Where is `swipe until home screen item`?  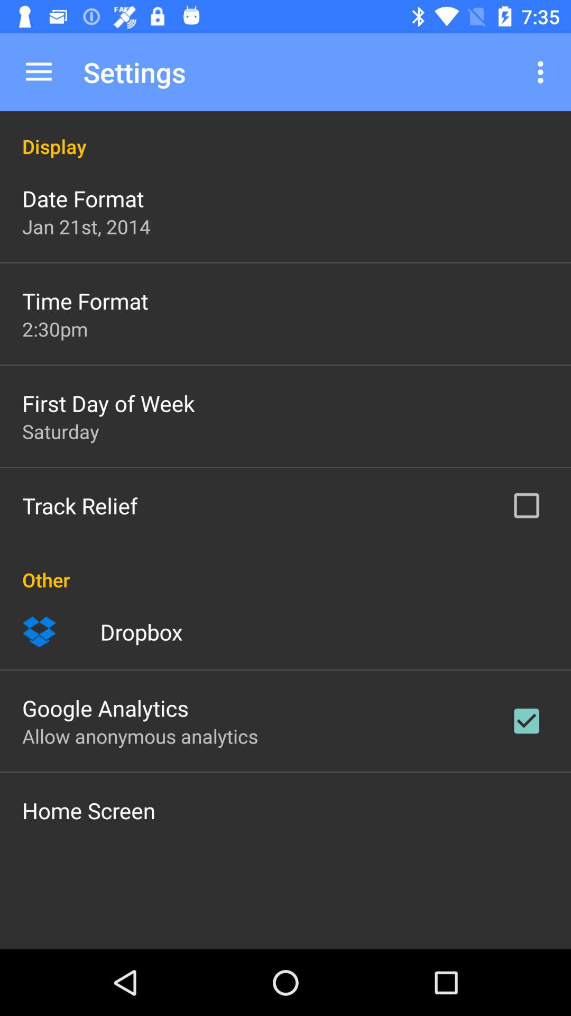 swipe until home screen item is located at coordinates (89, 810).